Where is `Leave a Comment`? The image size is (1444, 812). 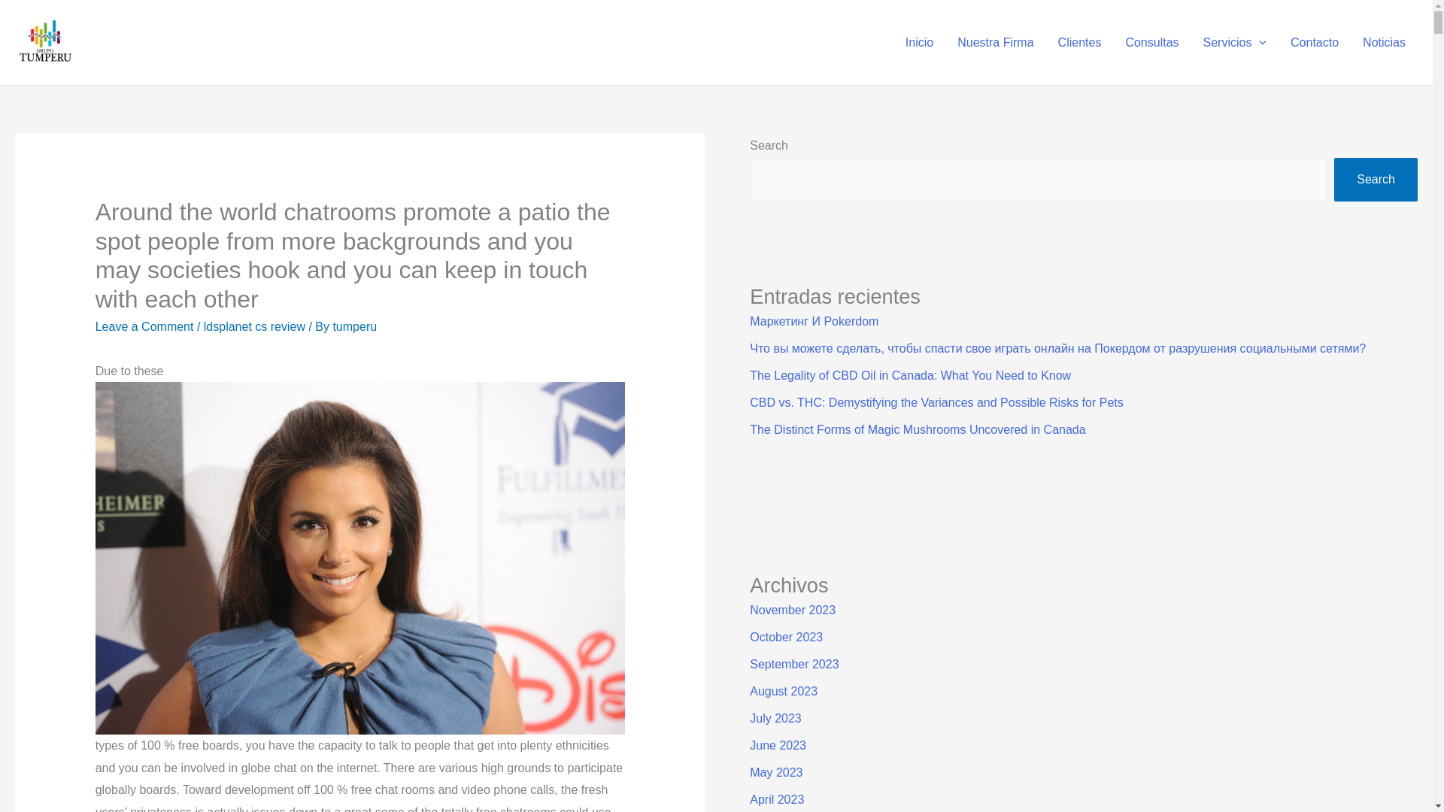
Leave a Comment is located at coordinates (144, 326).